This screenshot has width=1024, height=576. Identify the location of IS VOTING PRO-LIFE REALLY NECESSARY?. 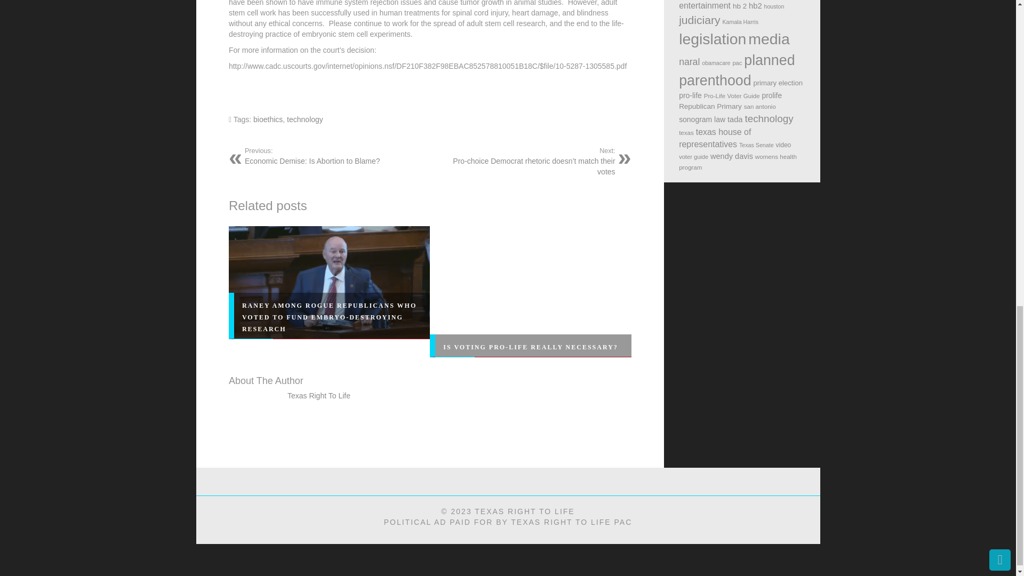
(268, 119).